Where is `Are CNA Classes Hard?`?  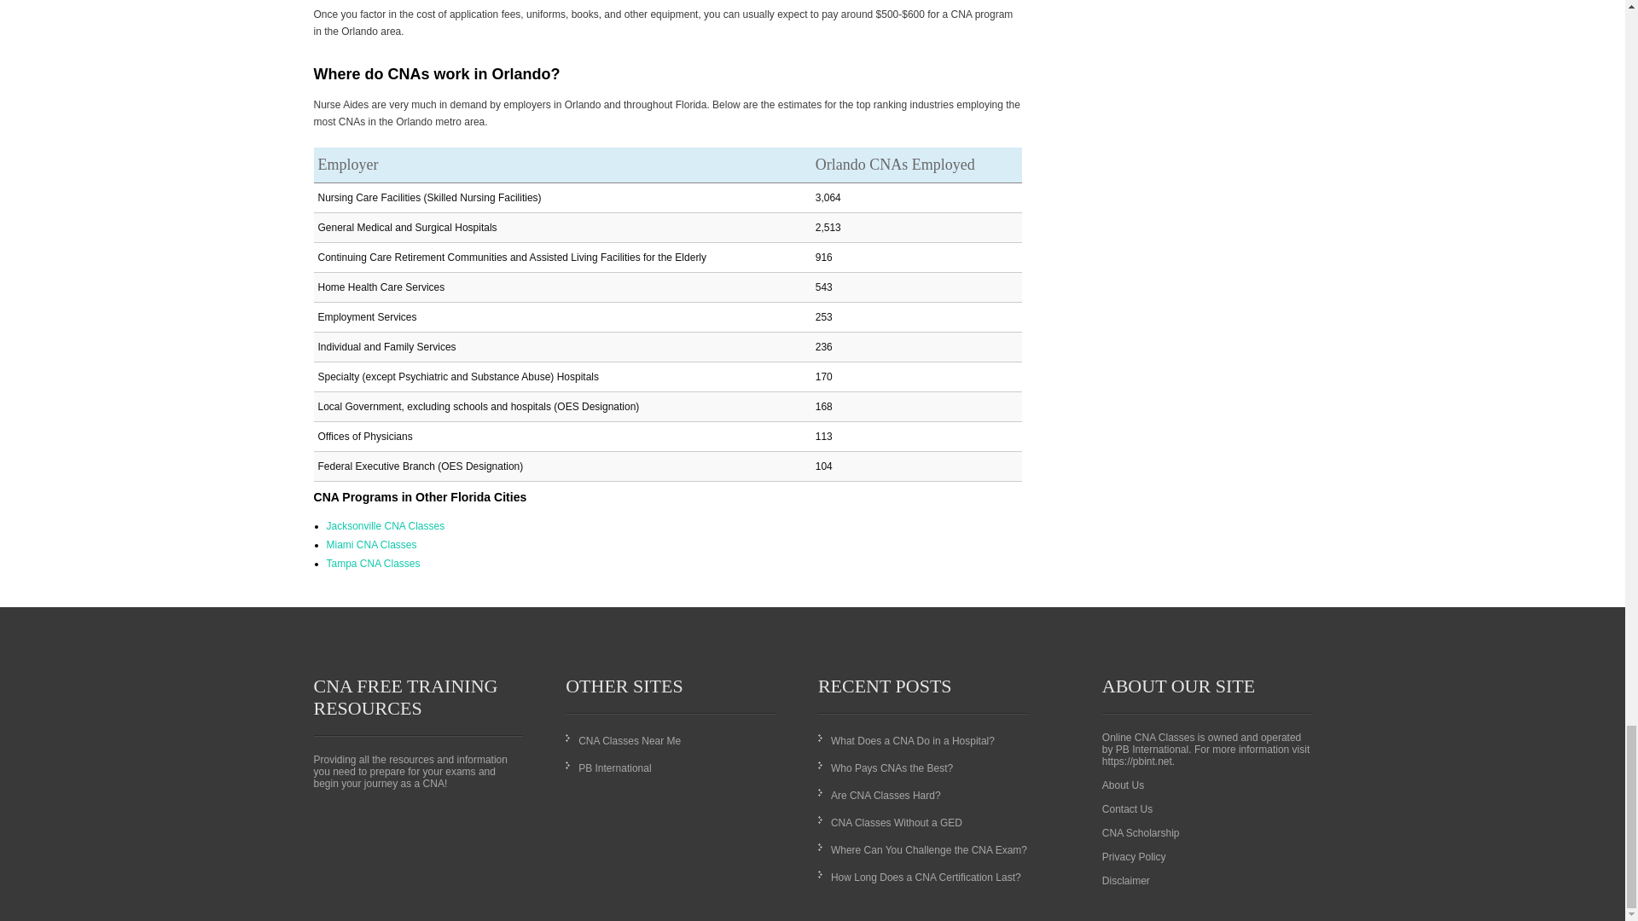 Are CNA Classes Hard? is located at coordinates (886, 795).